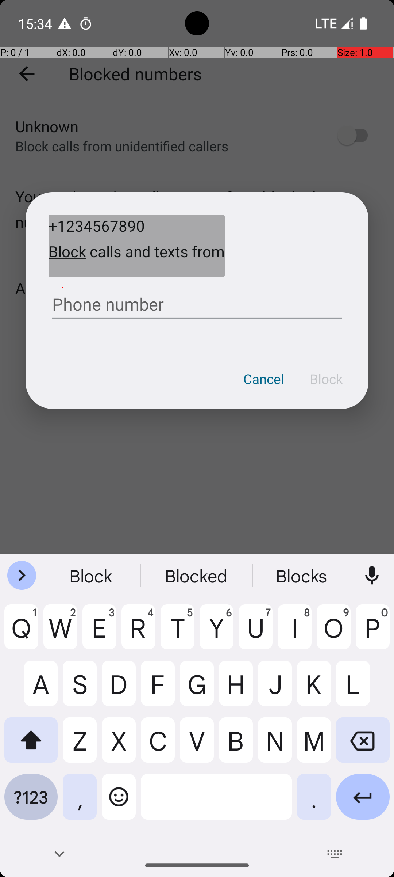 Image resolution: width=394 pixels, height=877 pixels. What do you see at coordinates (119, 745) in the screenshot?
I see `X` at bounding box center [119, 745].